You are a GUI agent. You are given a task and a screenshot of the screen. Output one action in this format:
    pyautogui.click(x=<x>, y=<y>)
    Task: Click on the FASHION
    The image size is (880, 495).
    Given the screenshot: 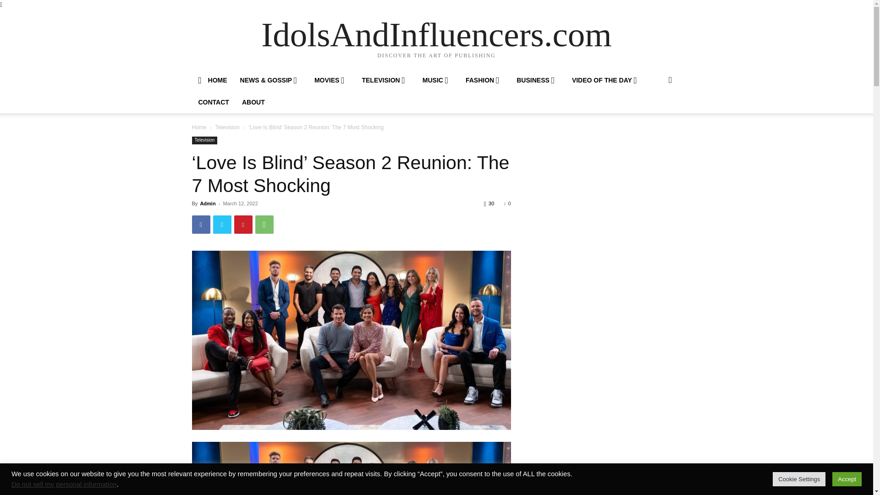 What is the action you would take?
    pyautogui.click(x=485, y=80)
    